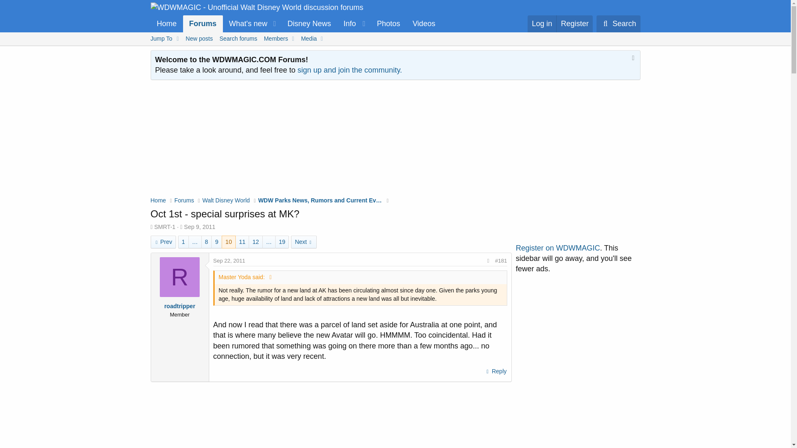 Image resolution: width=797 pixels, height=448 pixels. I want to click on Home, so click(269, 242).